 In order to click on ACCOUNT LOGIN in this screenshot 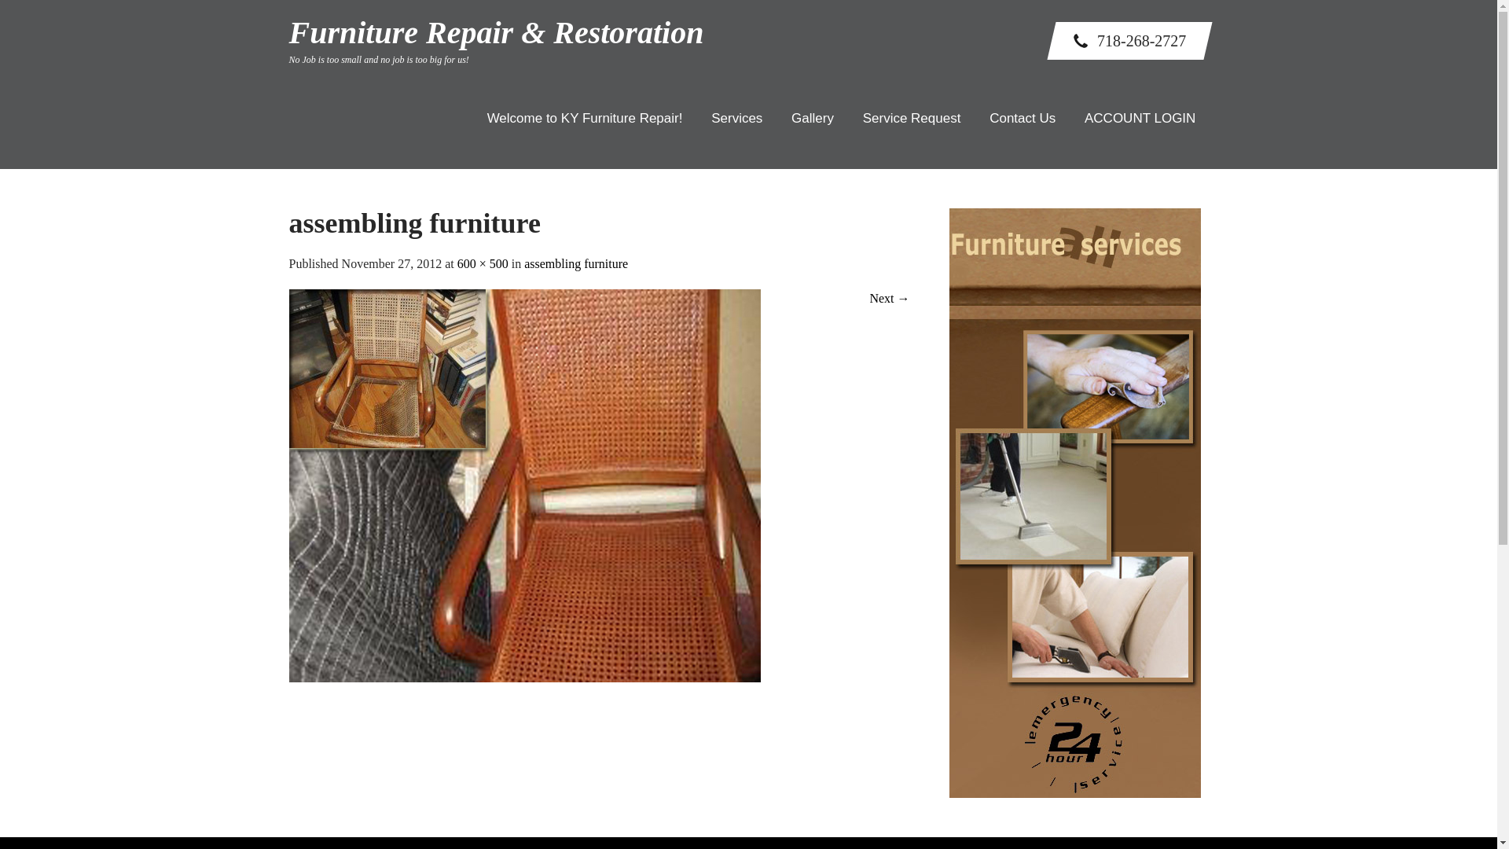, I will do `click(1140, 118)`.